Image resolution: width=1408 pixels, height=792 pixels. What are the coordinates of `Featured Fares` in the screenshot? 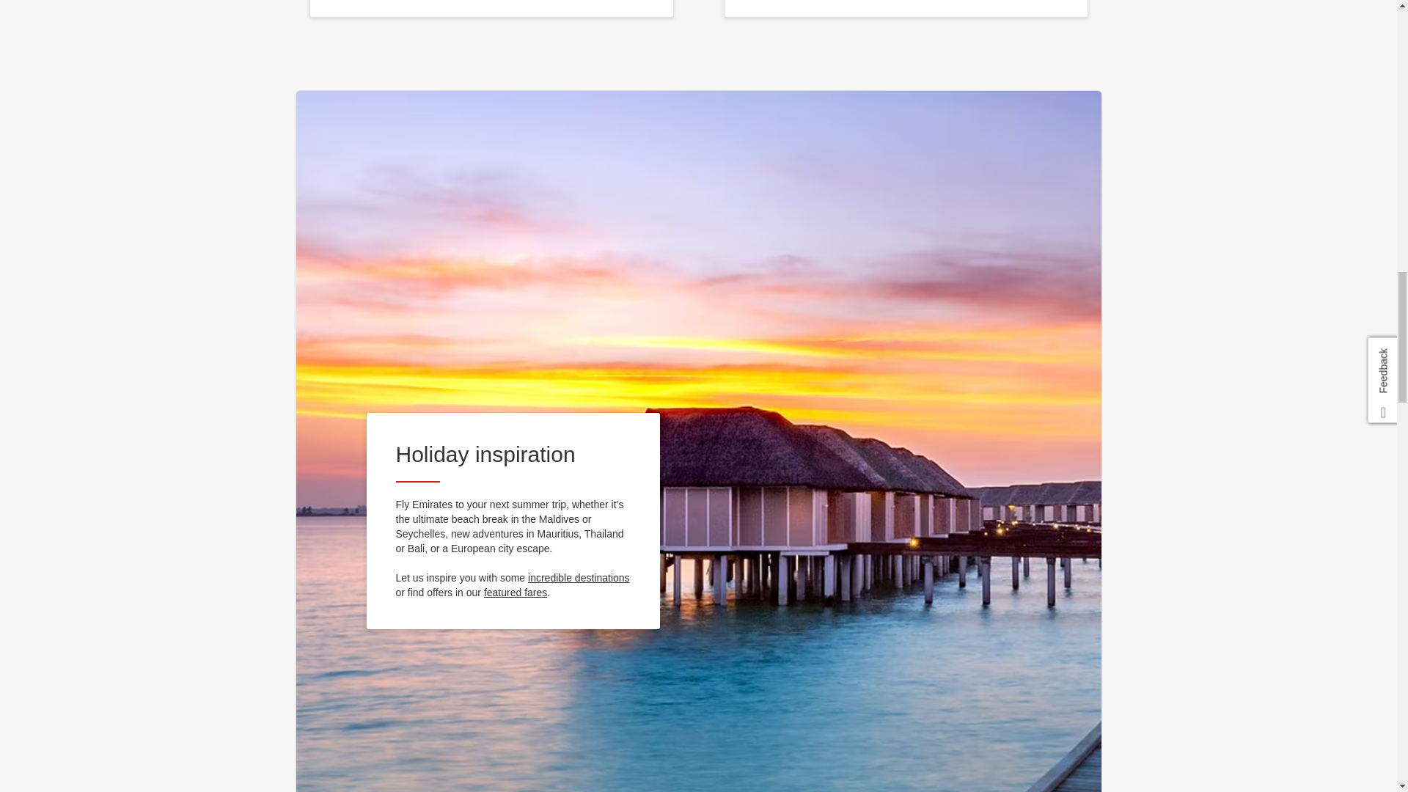 It's located at (516, 593).